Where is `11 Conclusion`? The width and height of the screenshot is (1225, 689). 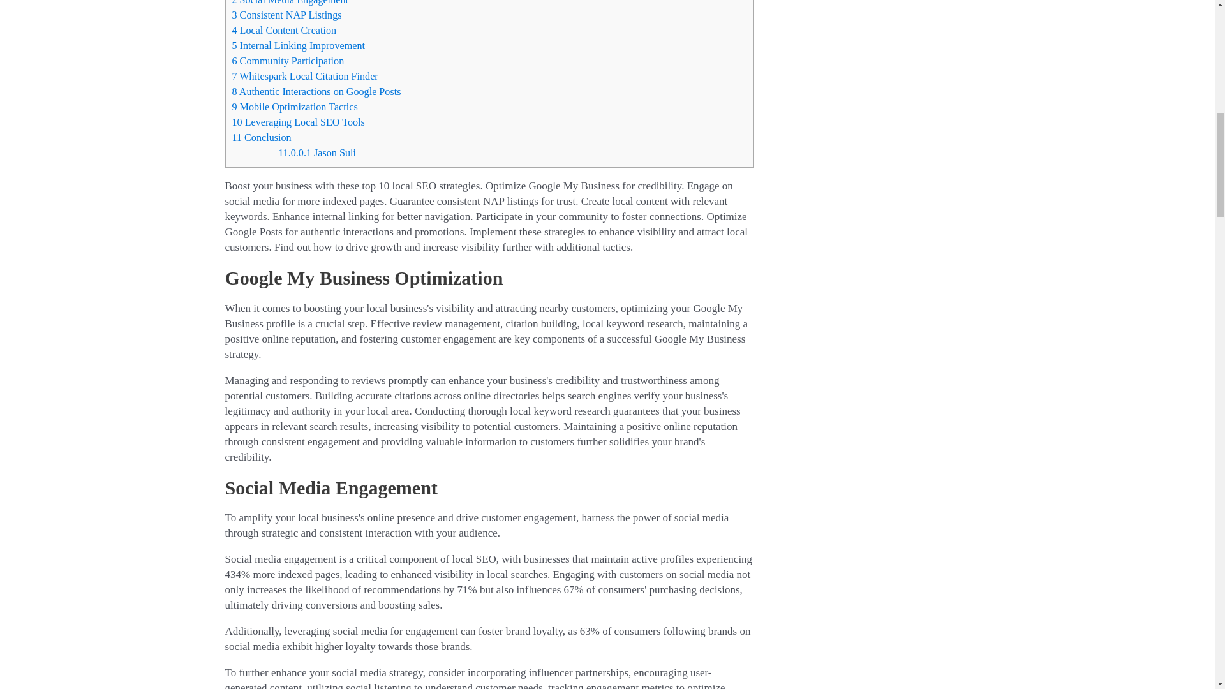 11 Conclusion is located at coordinates (262, 137).